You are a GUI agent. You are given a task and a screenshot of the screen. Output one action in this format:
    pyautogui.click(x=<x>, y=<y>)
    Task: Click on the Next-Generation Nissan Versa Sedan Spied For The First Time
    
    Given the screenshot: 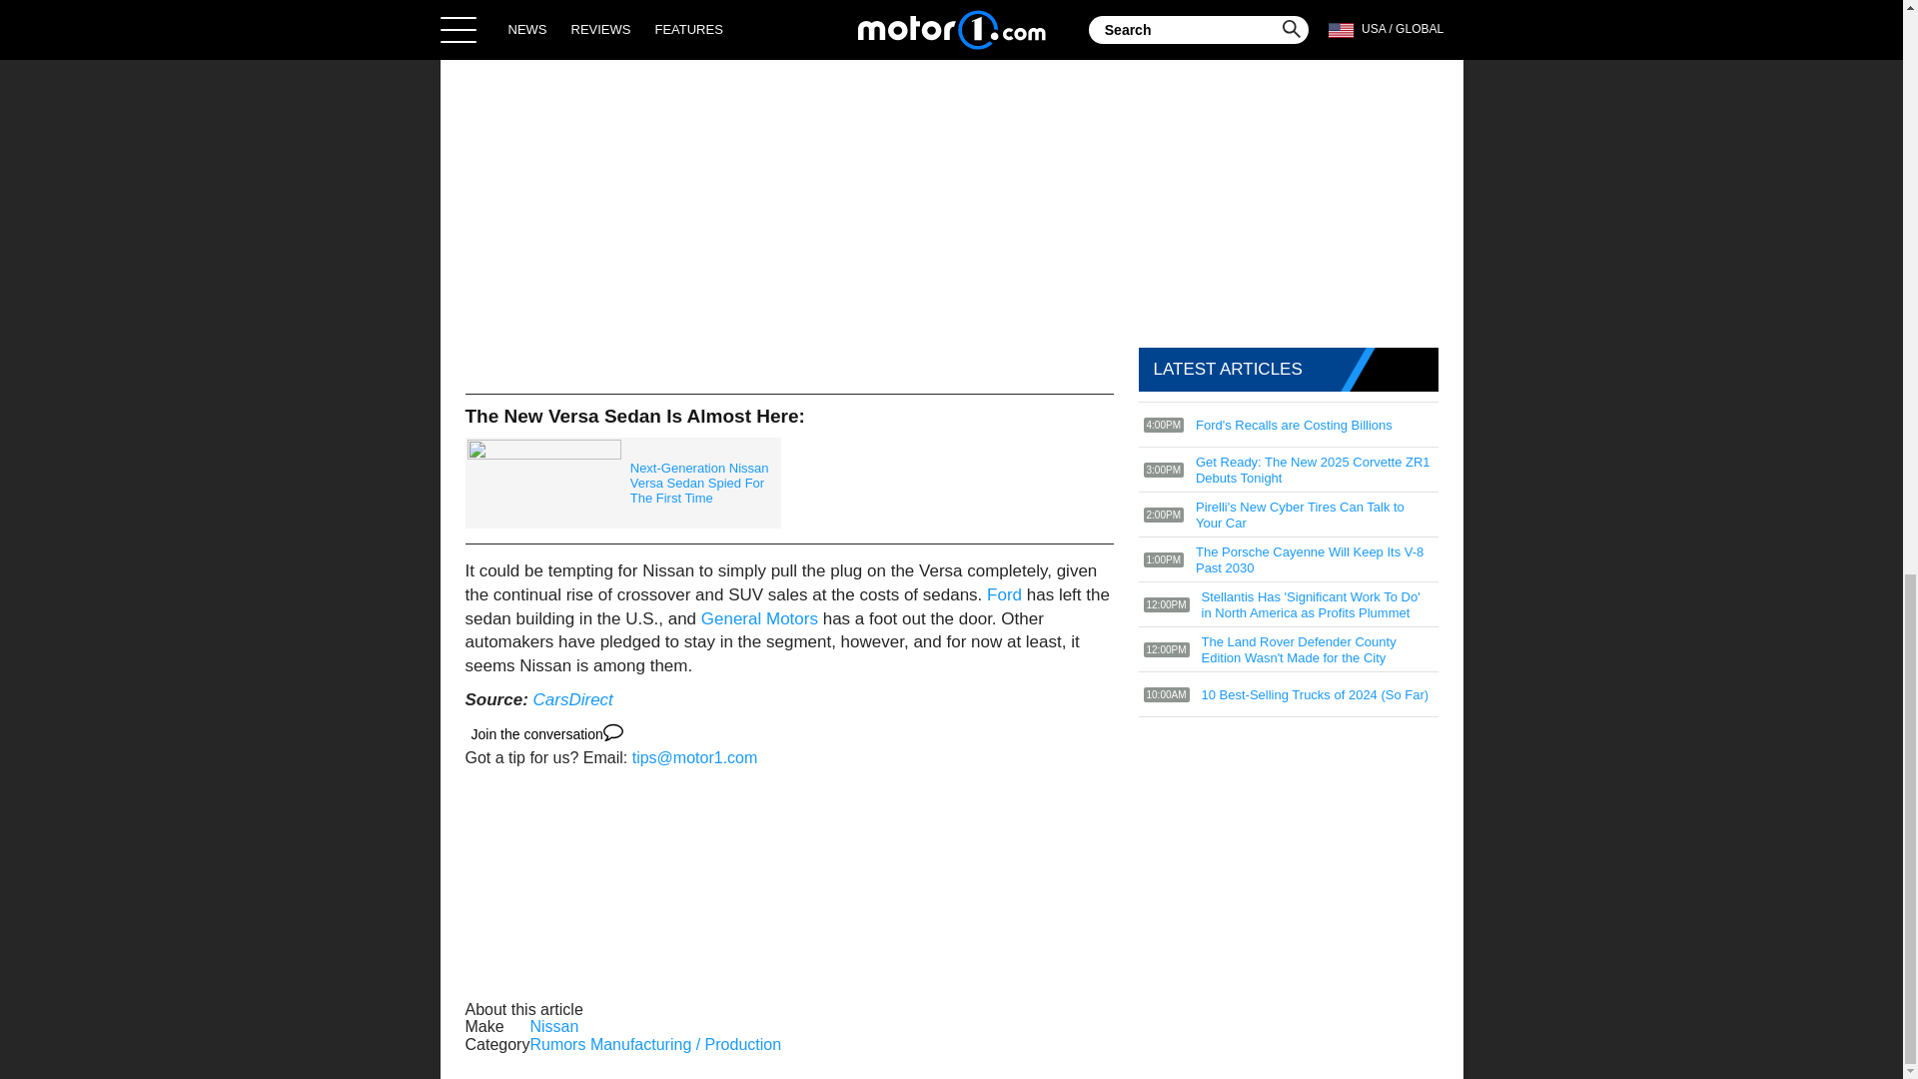 What is the action you would take?
    pyautogui.click(x=623, y=484)
    